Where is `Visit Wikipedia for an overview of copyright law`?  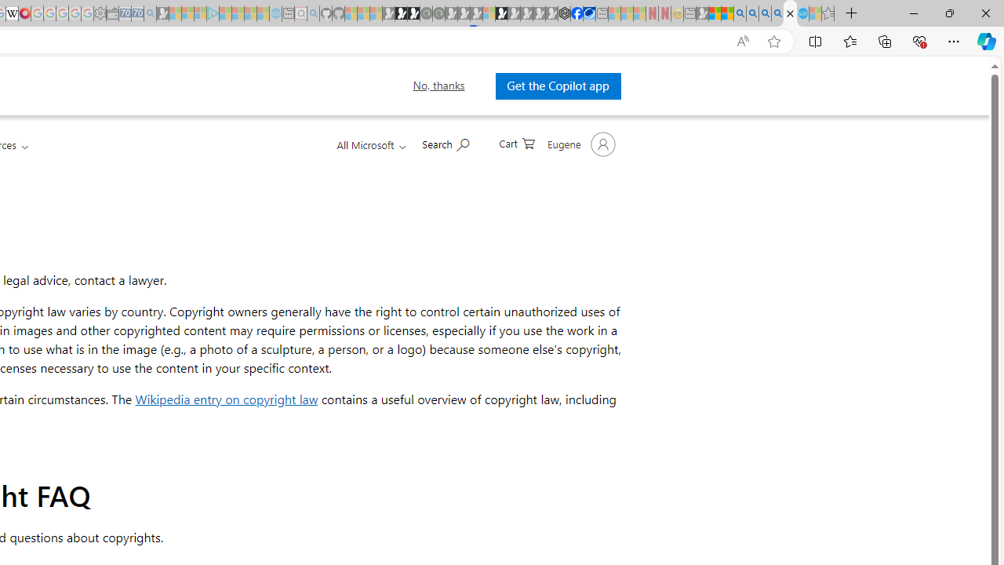
Visit Wikipedia for an overview of copyright law is located at coordinates (226, 399).